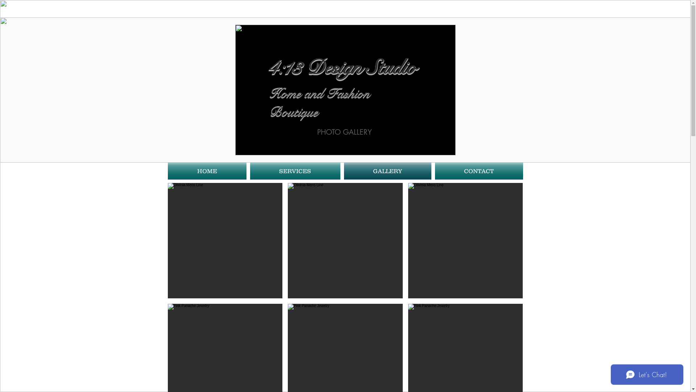 The height and width of the screenshot is (392, 696). I want to click on HOME, so click(208, 171).